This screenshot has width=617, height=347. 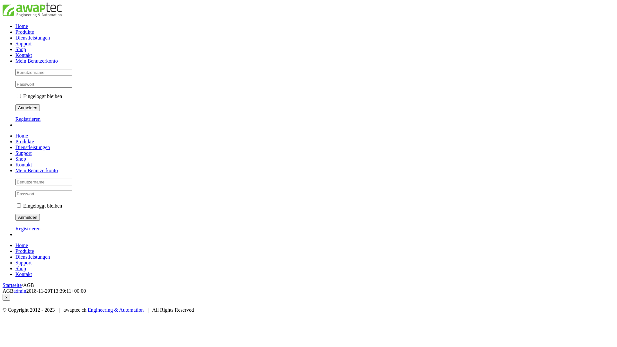 What do you see at coordinates (33, 257) in the screenshot?
I see `Dienstleistungen` at bounding box center [33, 257].